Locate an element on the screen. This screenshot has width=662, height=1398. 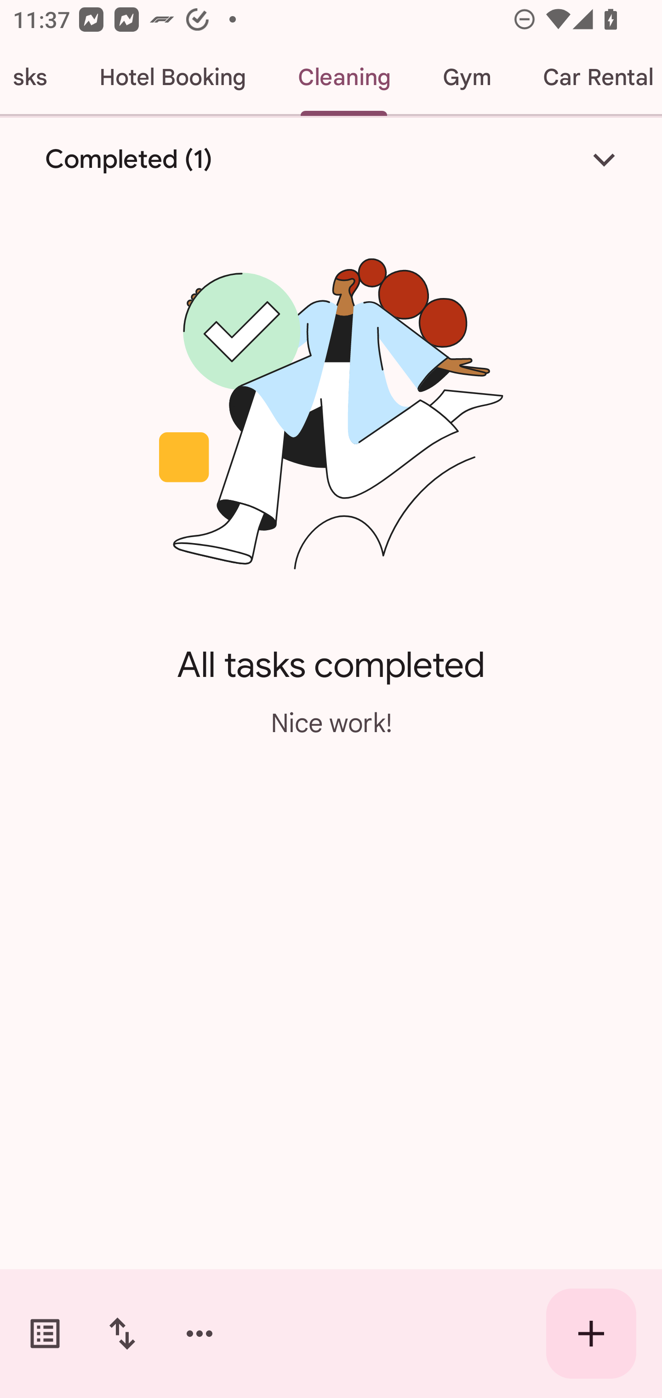
Change sort order is located at coordinates (122, 1334).